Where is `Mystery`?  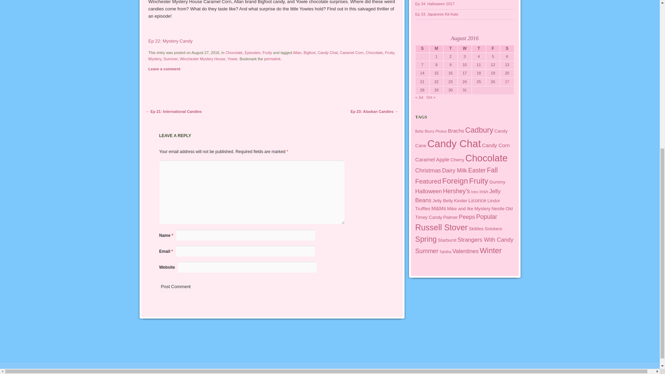
Mystery is located at coordinates (155, 59).